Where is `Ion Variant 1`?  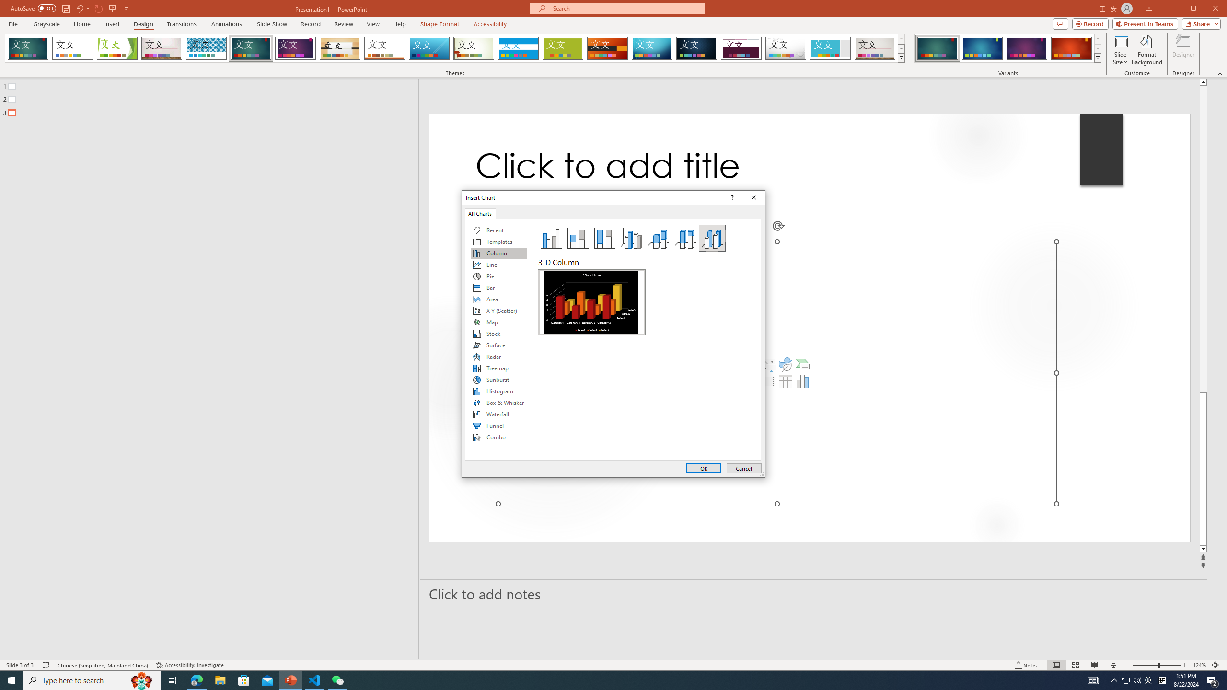 Ion Variant 1 is located at coordinates (937, 48).